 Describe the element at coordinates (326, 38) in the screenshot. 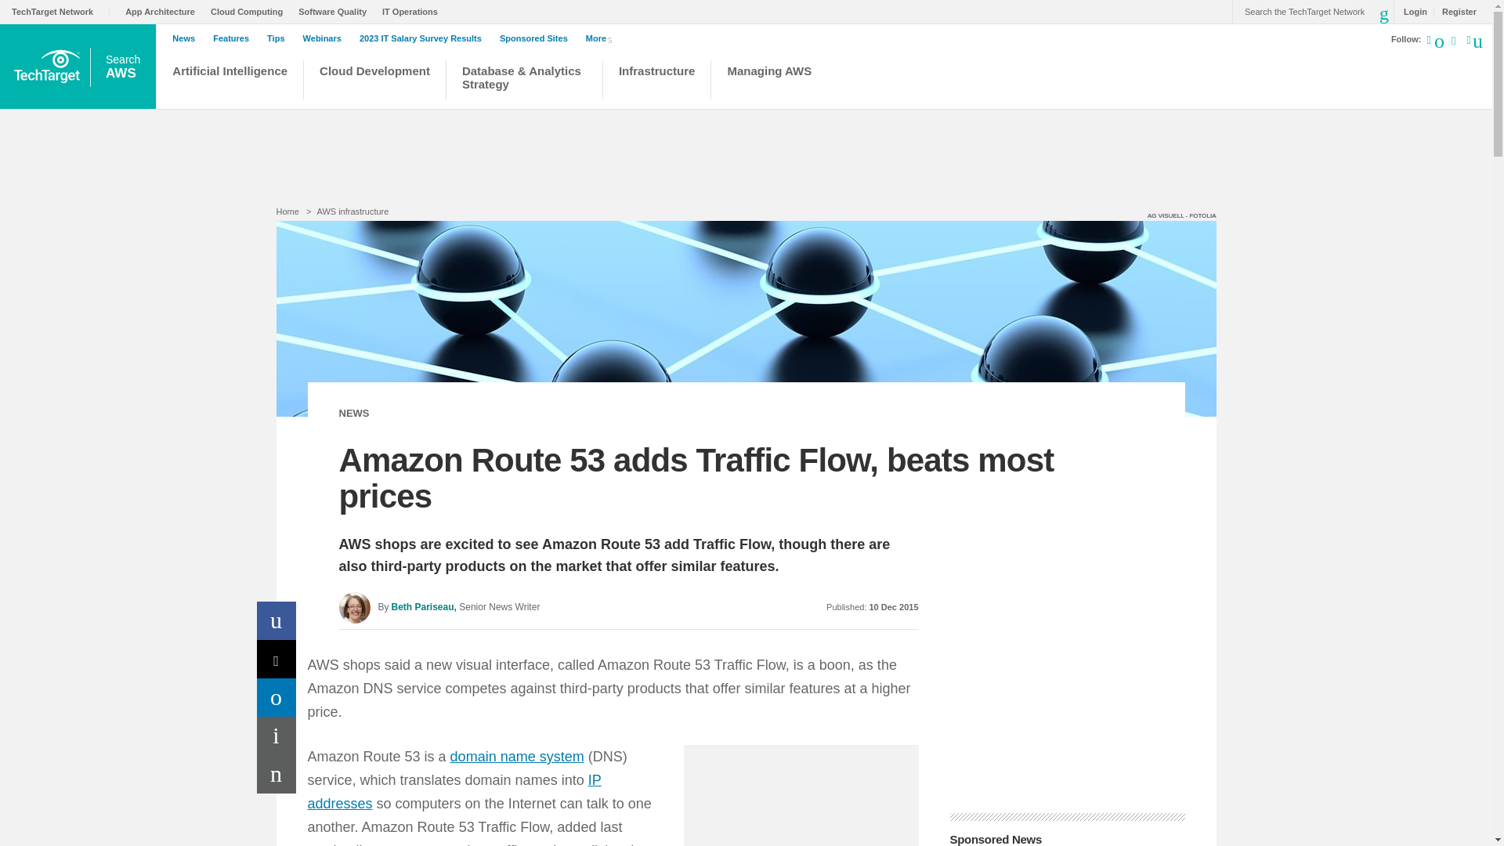

I see `Webinars` at that location.